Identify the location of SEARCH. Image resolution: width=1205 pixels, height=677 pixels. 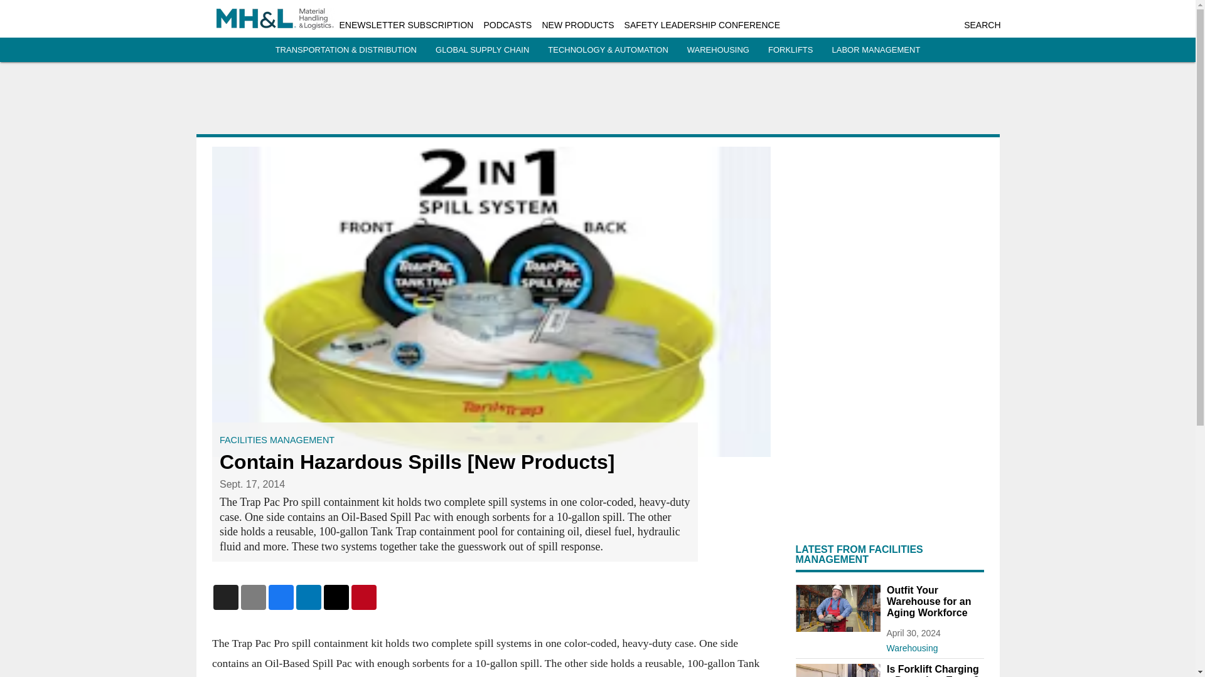
(982, 25).